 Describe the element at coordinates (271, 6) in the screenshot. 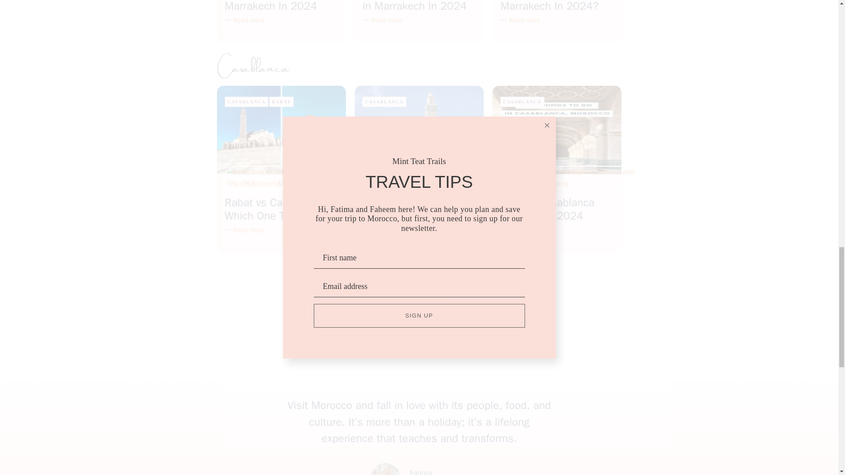

I see `5 Day Trips From Marrakech In 2024` at that location.